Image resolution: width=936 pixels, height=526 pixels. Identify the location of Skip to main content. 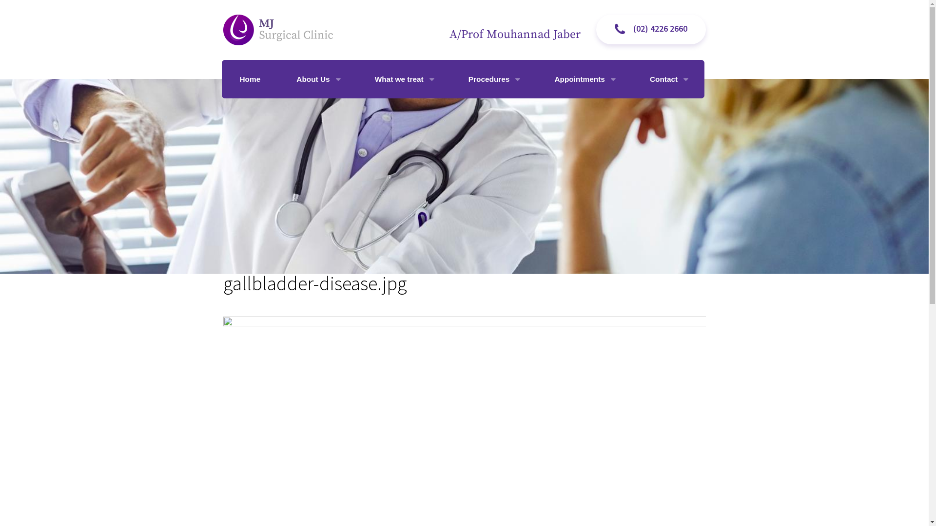
(41, 0).